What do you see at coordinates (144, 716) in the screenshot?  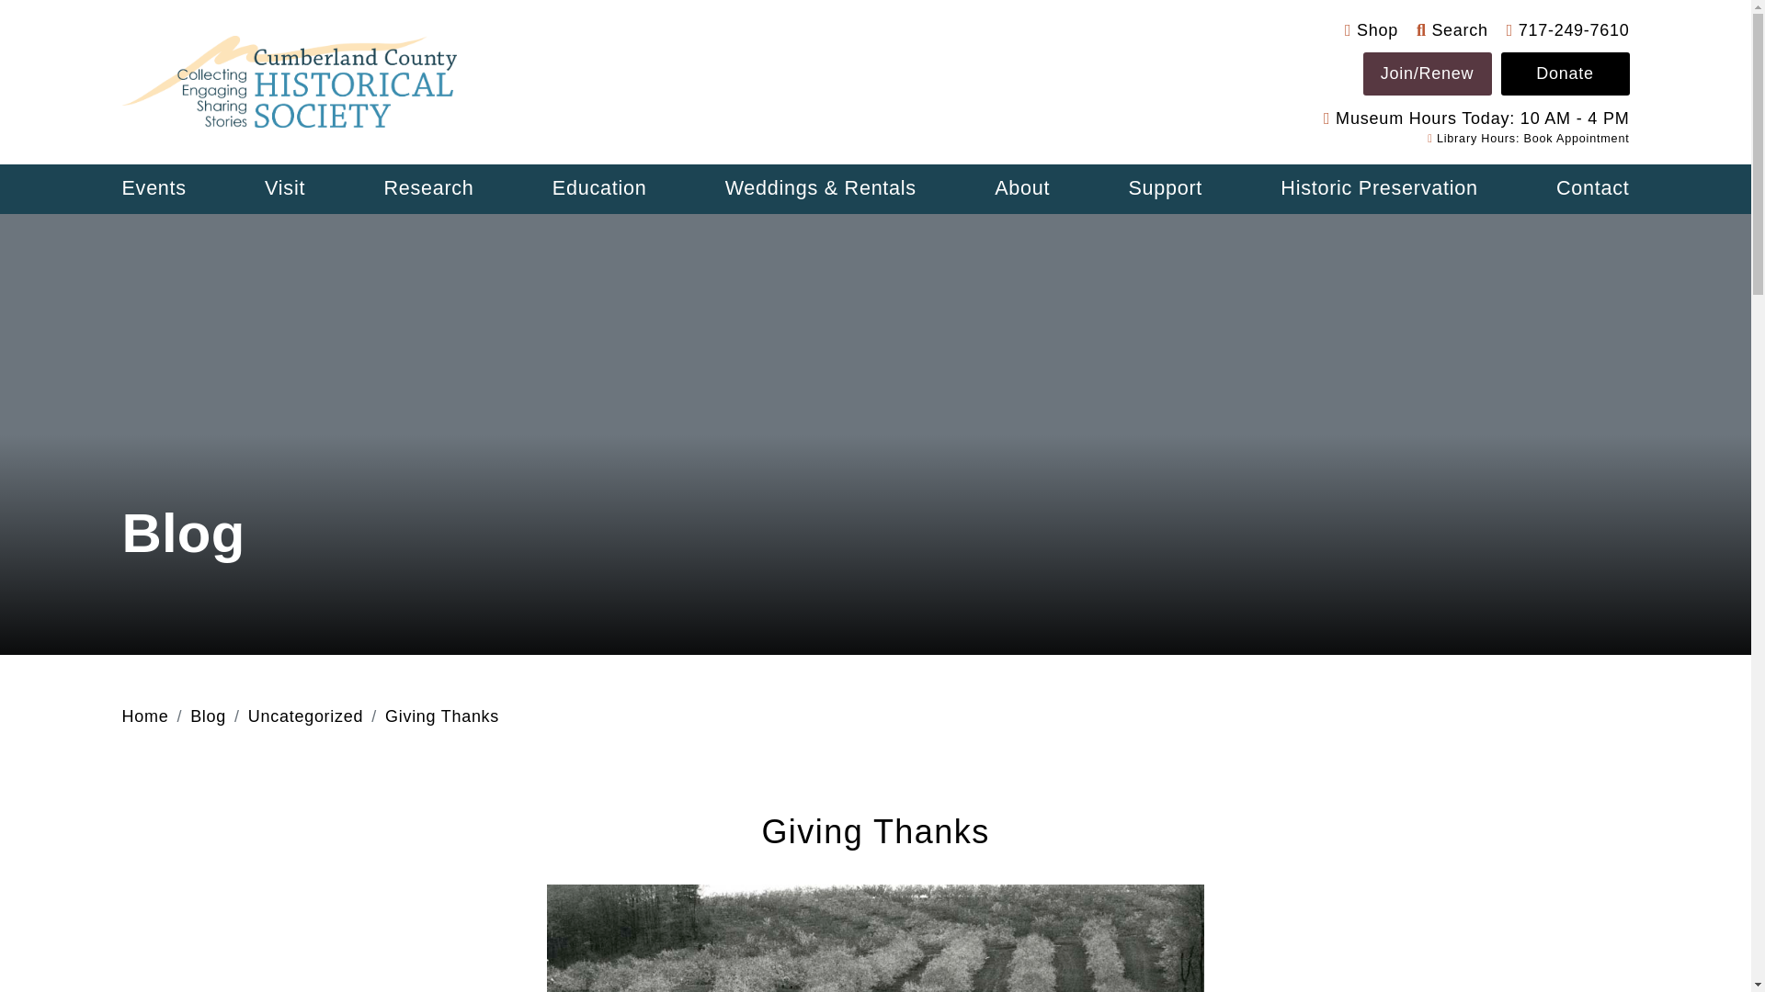 I see `Home` at bounding box center [144, 716].